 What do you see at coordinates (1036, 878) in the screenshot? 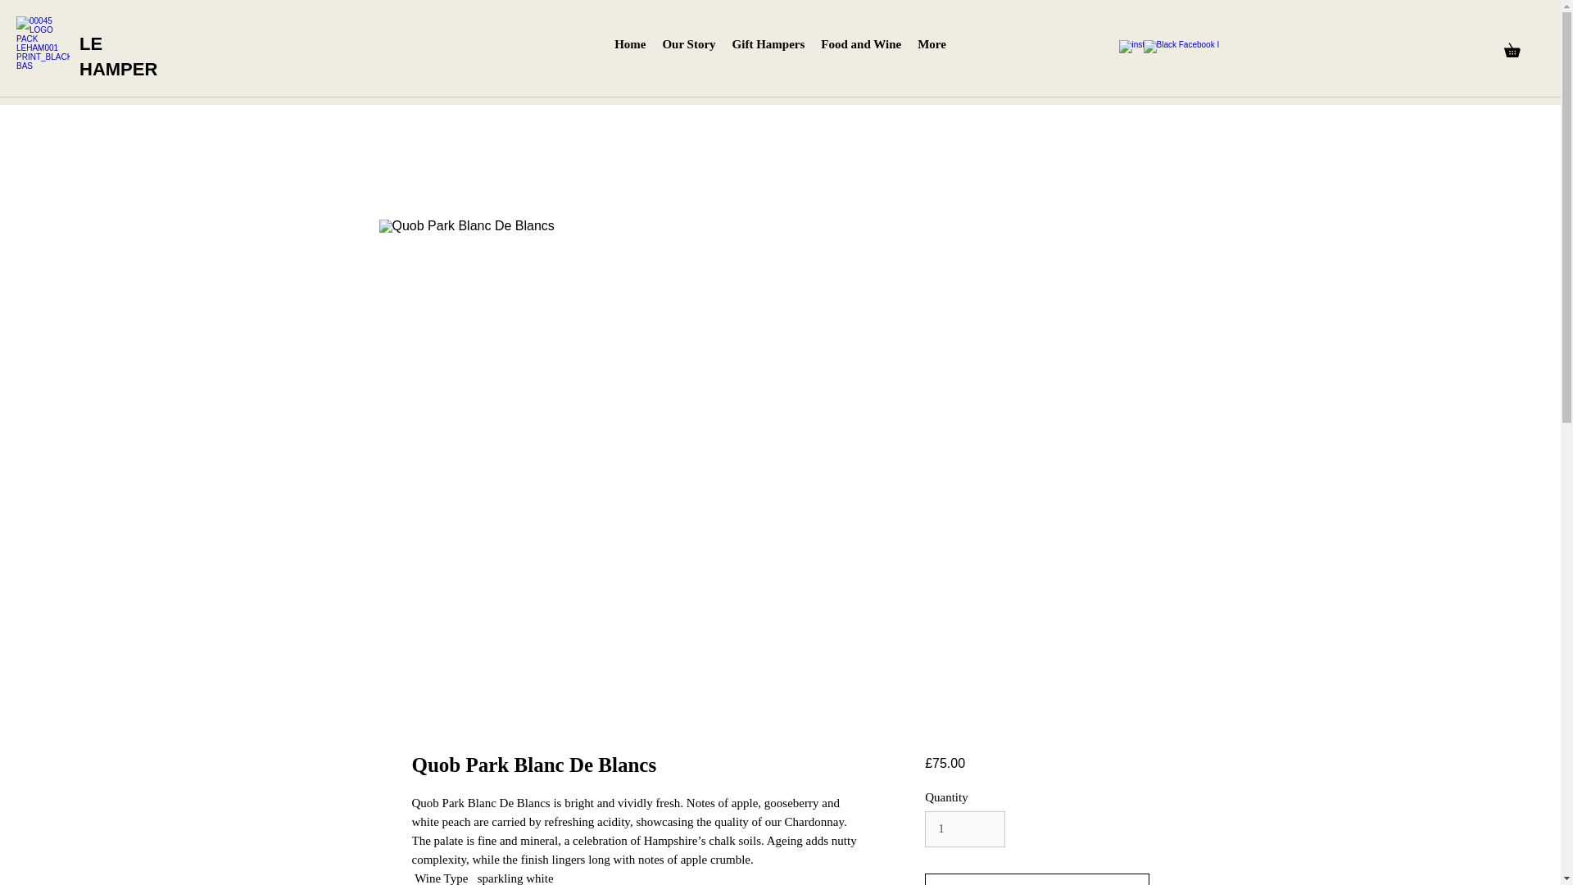
I see `Add to your Basket` at bounding box center [1036, 878].